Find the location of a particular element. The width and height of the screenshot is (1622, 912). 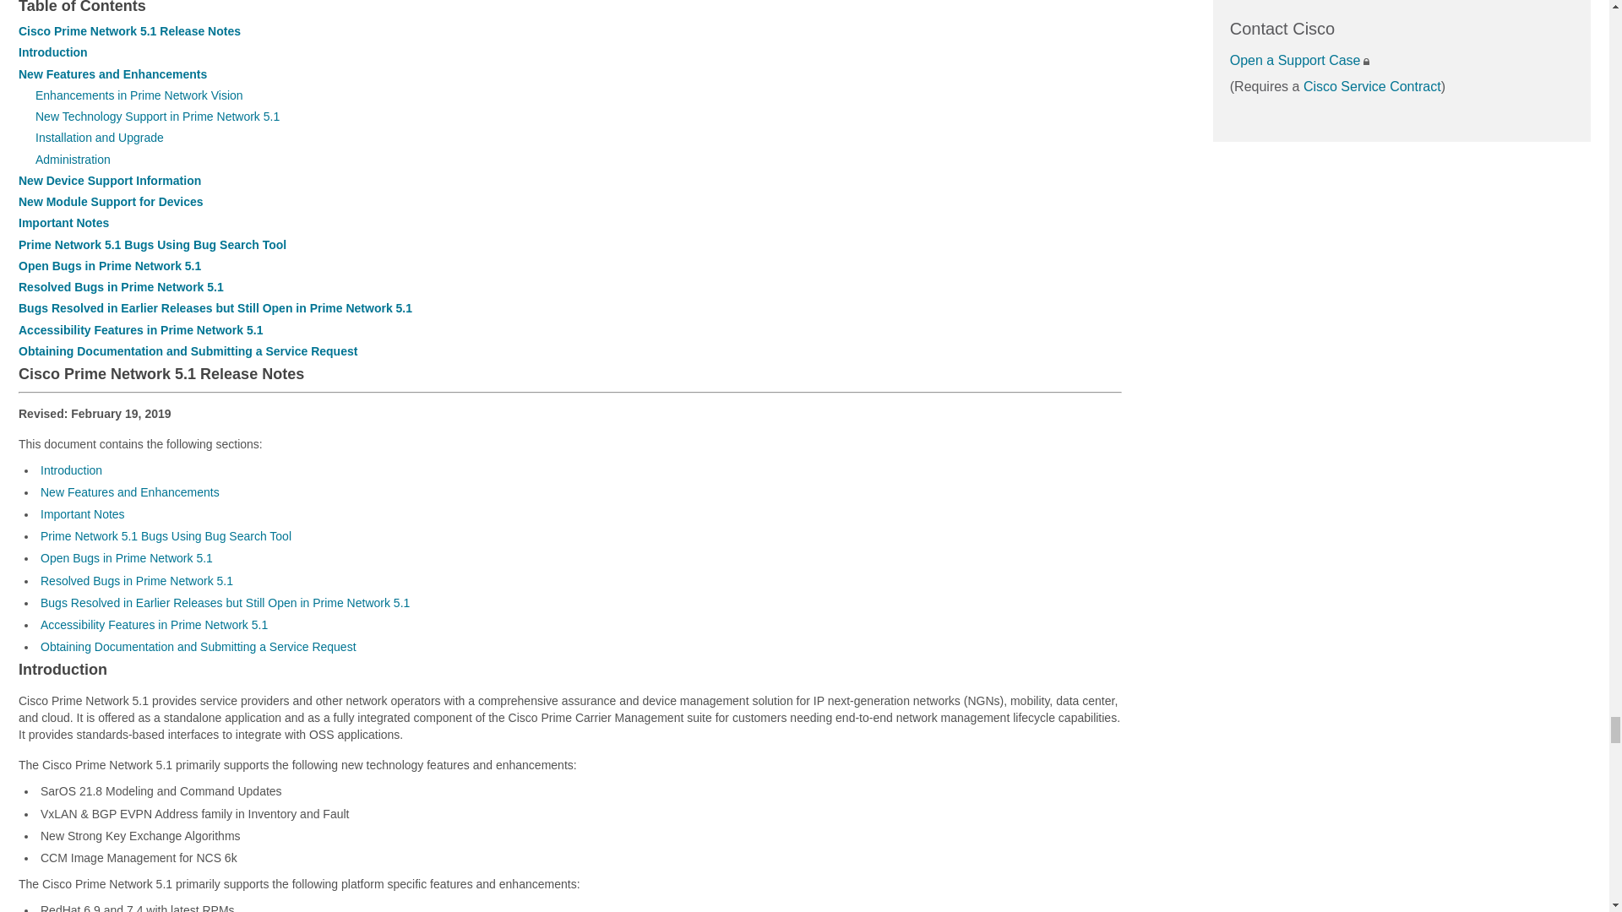

New Features and Enhancements is located at coordinates (112, 74).